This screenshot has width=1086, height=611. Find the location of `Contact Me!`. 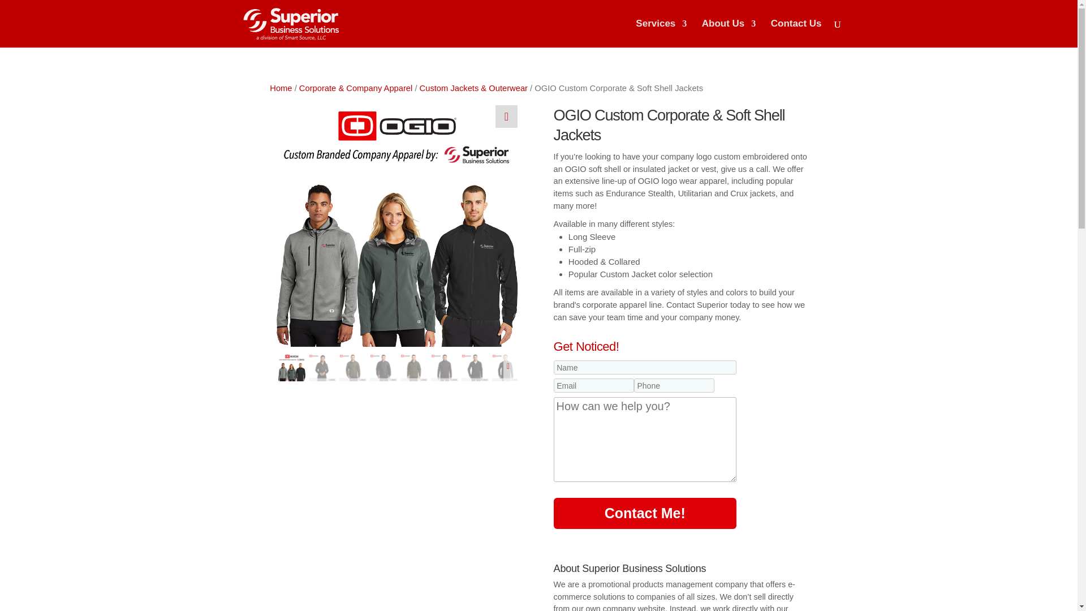

Contact Me! is located at coordinates (645, 514).